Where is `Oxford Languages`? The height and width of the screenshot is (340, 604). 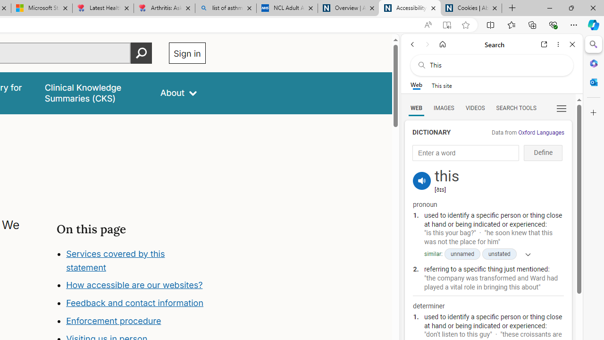 Oxford Languages is located at coordinates (541, 133).